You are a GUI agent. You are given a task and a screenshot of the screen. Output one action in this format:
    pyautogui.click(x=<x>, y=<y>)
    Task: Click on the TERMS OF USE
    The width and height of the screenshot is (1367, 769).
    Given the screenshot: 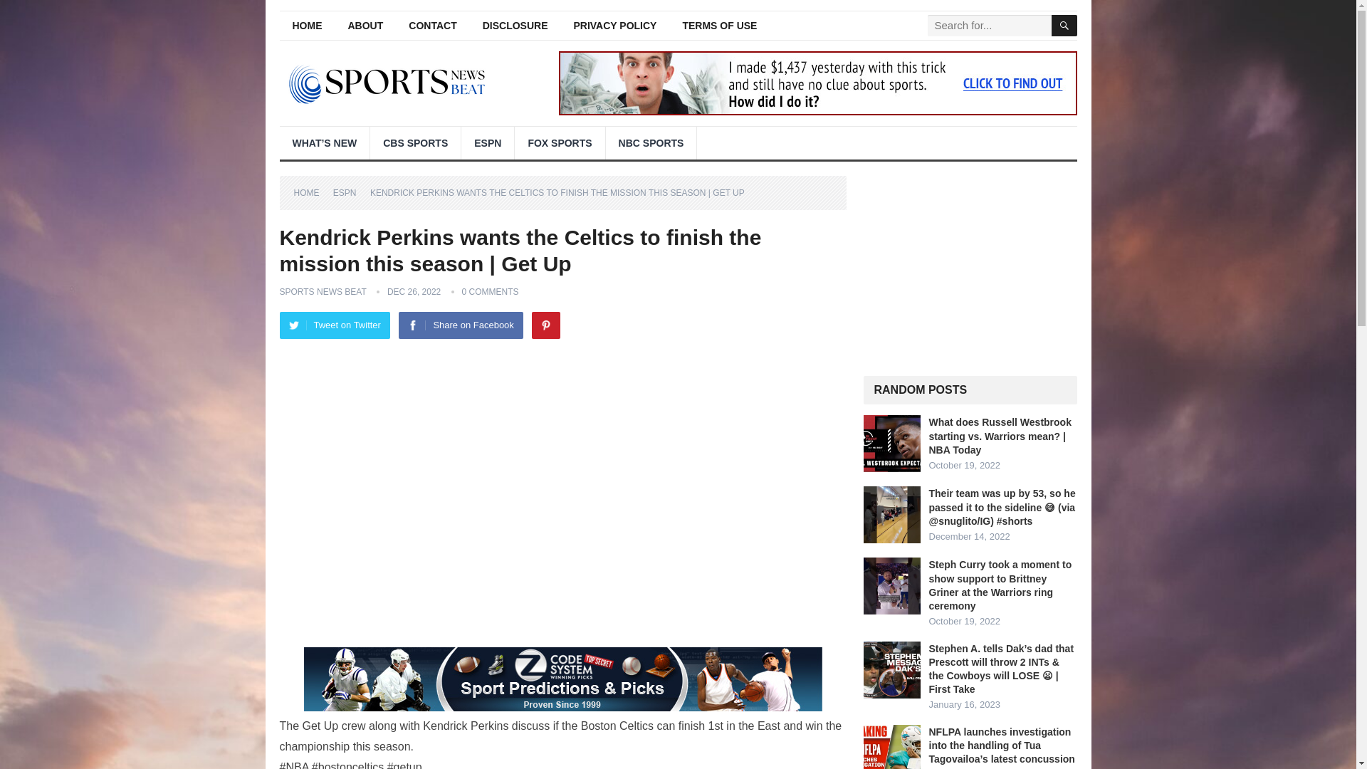 What is the action you would take?
    pyautogui.click(x=719, y=26)
    